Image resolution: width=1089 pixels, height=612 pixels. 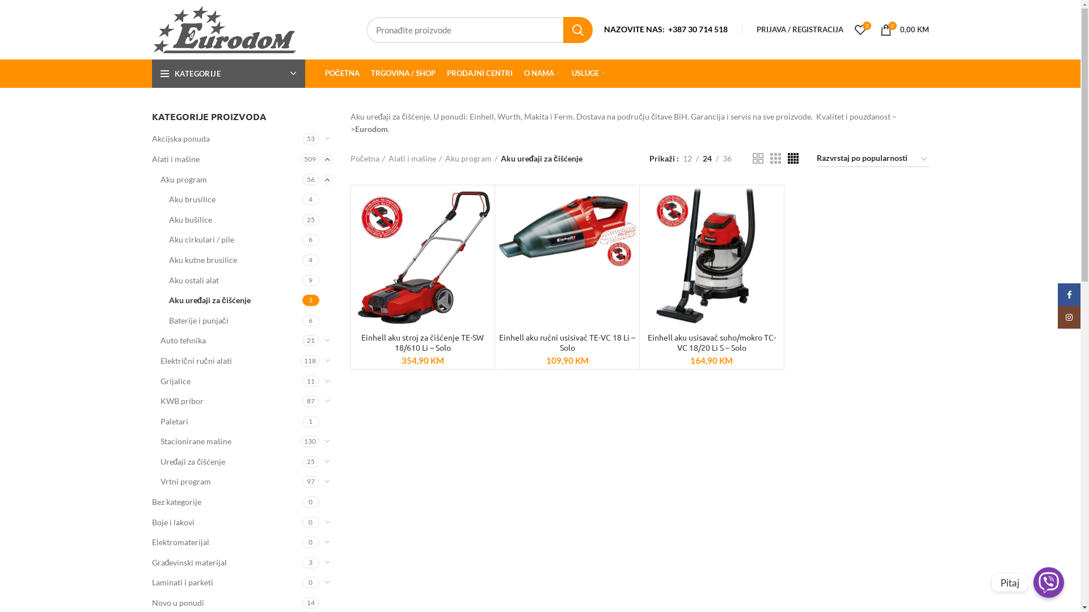 I want to click on 0, so click(x=860, y=29).